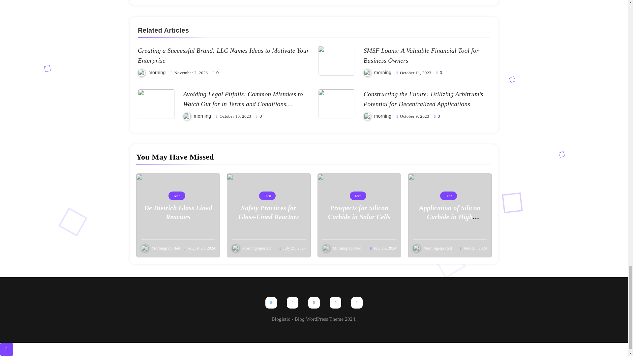  I want to click on De Dietrich Glass Lined Reactors, so click(178, 212).